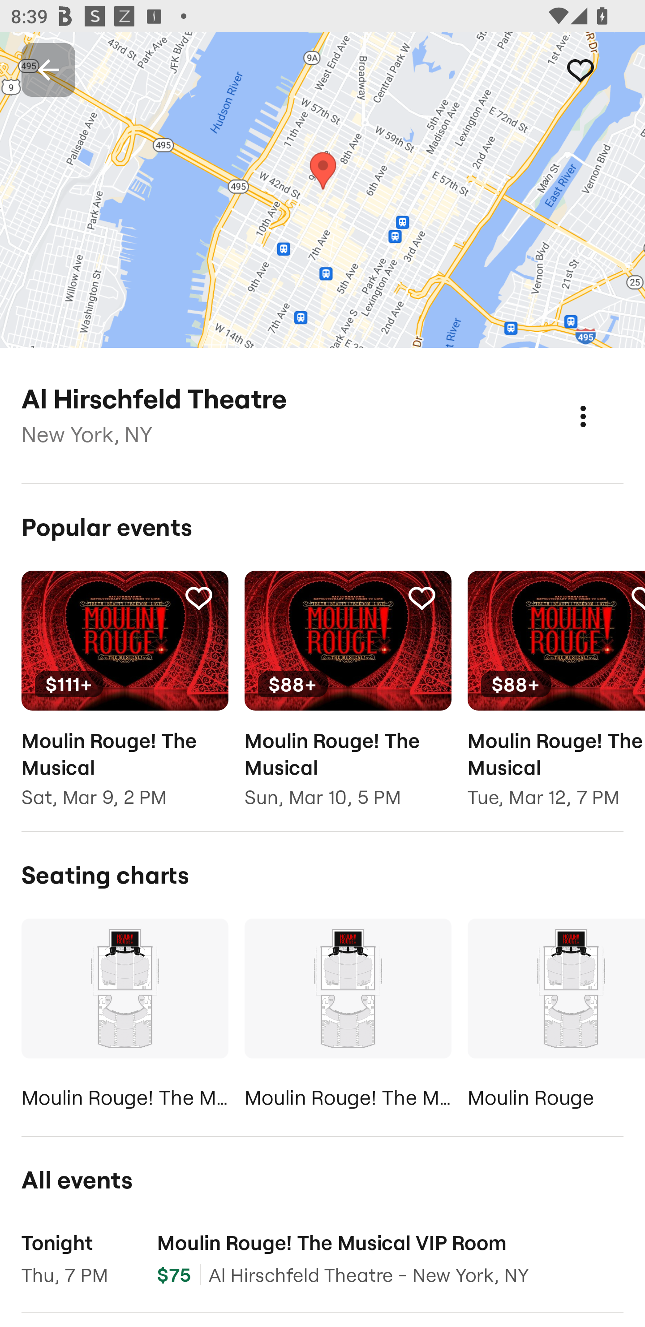 This screenshot has width=645, height=1327. What do you see at coordinates (198, 597) in the screenshot?
I see `Tracking` at bounding box center [198, 597].